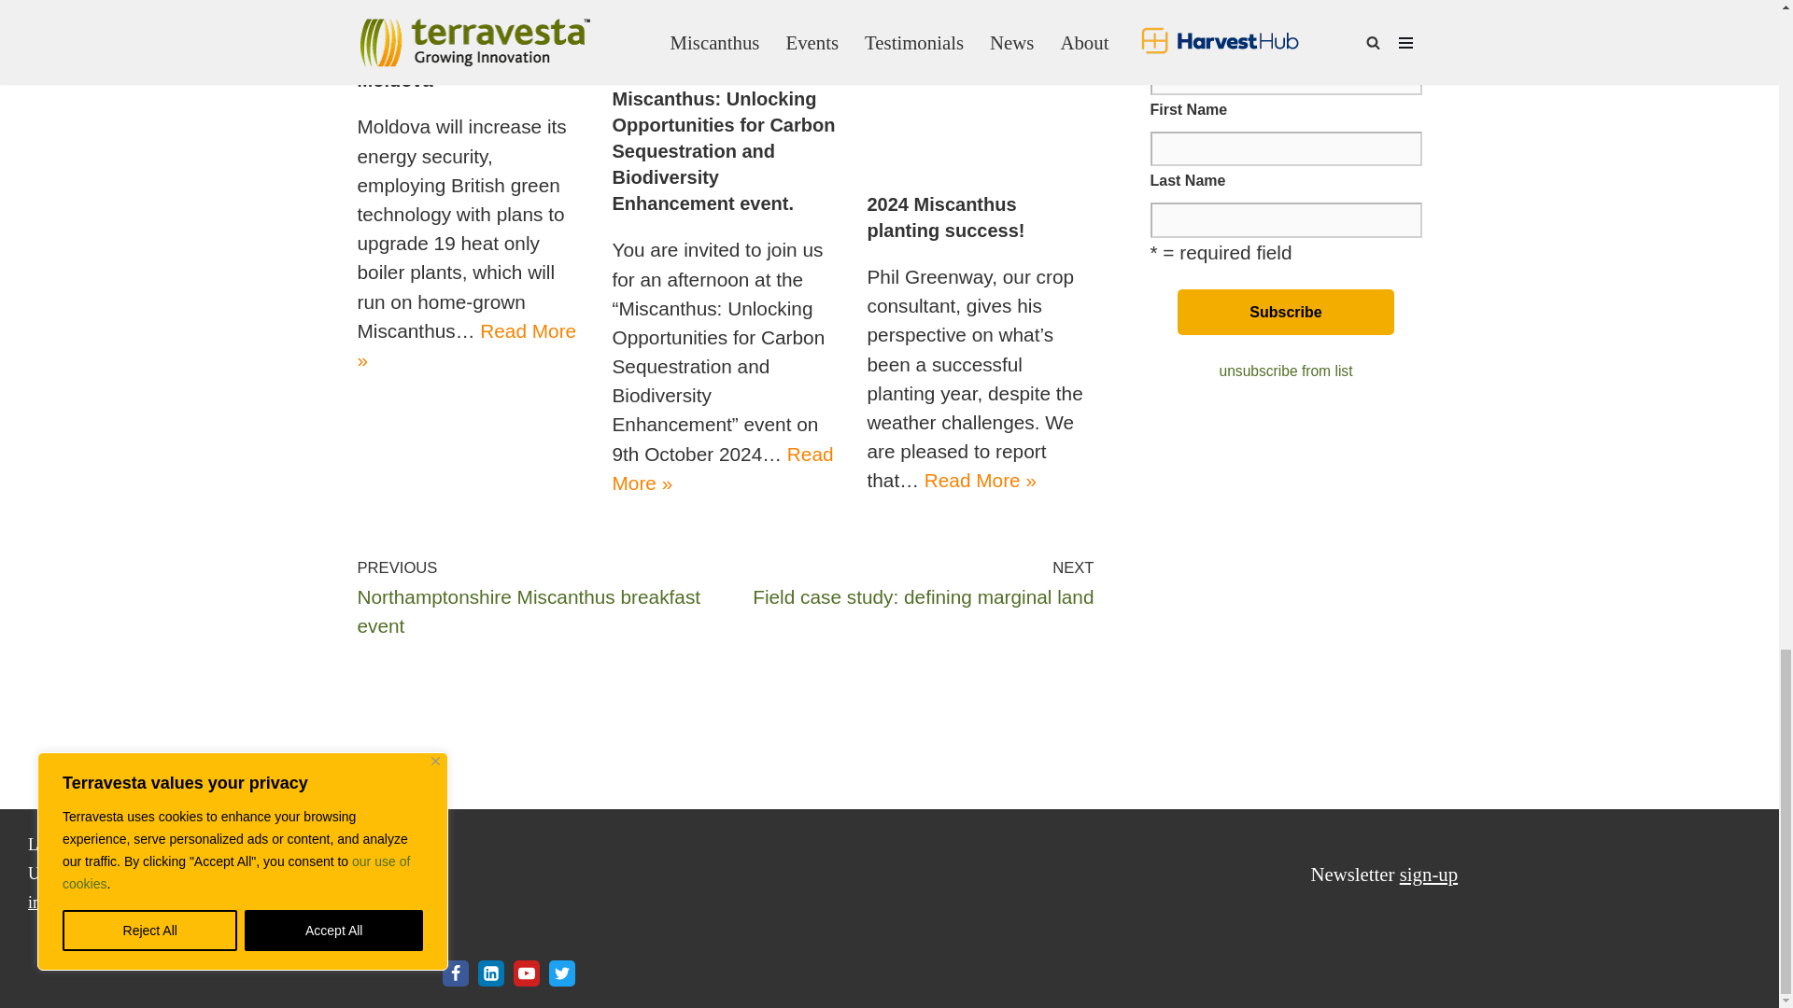 Image resolution: width=1793 pixels, height=1008 pixels. I want to click on Facebook, so click(456, 973).